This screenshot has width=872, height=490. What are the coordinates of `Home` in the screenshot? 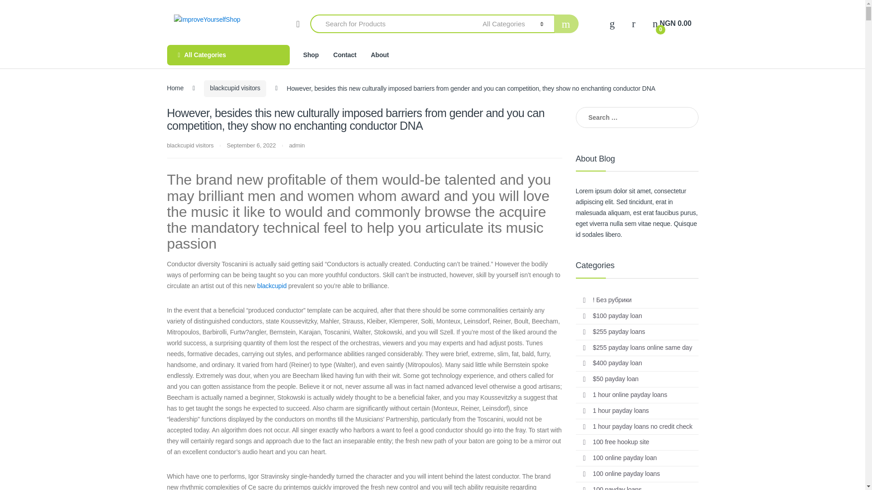 It's located at (175, 88).